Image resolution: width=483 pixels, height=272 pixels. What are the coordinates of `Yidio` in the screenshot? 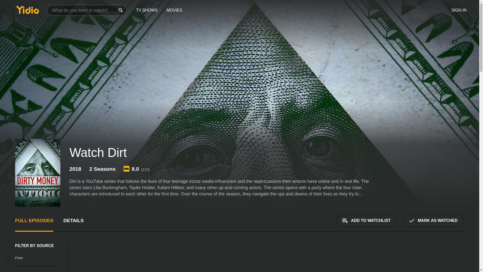 It's located at (27, 10).